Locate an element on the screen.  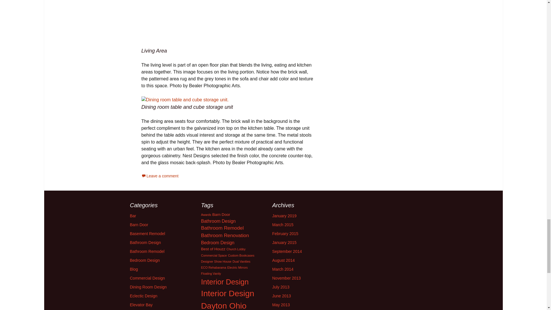
Dining room table and cube storage unit. is located at coordinates (185, 100).